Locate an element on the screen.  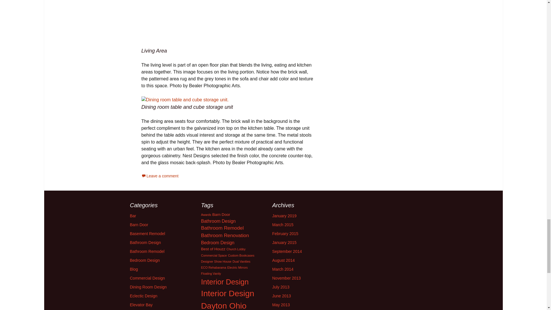
Dining room table and cube storage unit. is located at coordinates (185, 100).